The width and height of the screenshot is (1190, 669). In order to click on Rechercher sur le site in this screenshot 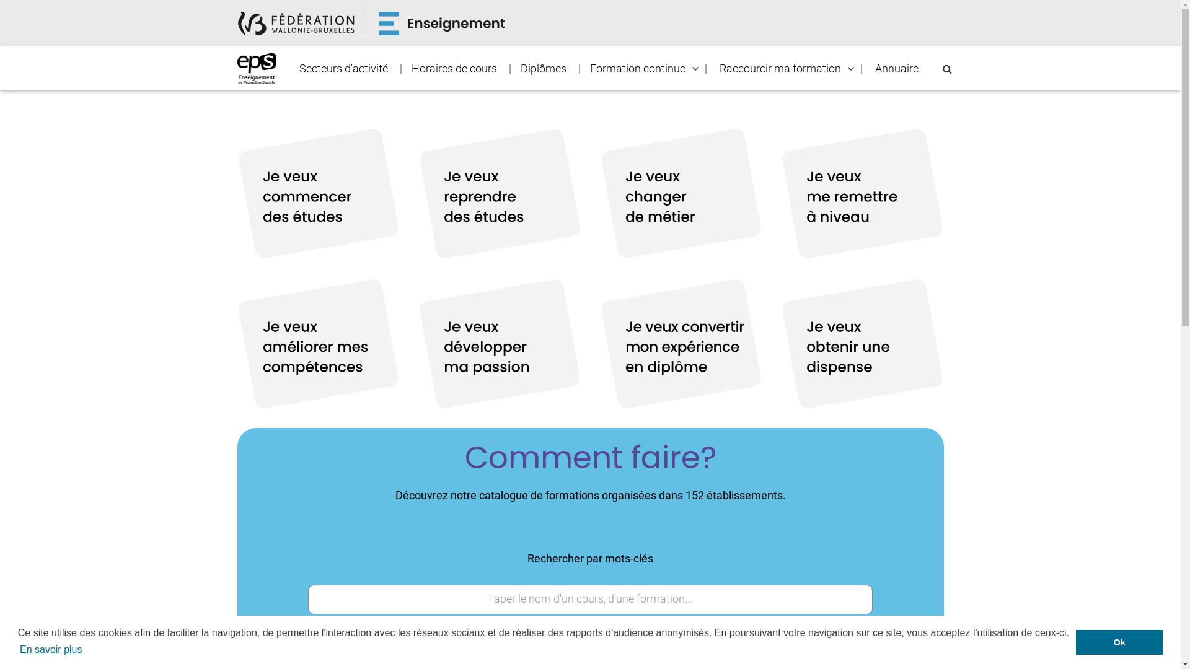, I will do `click(947, 69)`.